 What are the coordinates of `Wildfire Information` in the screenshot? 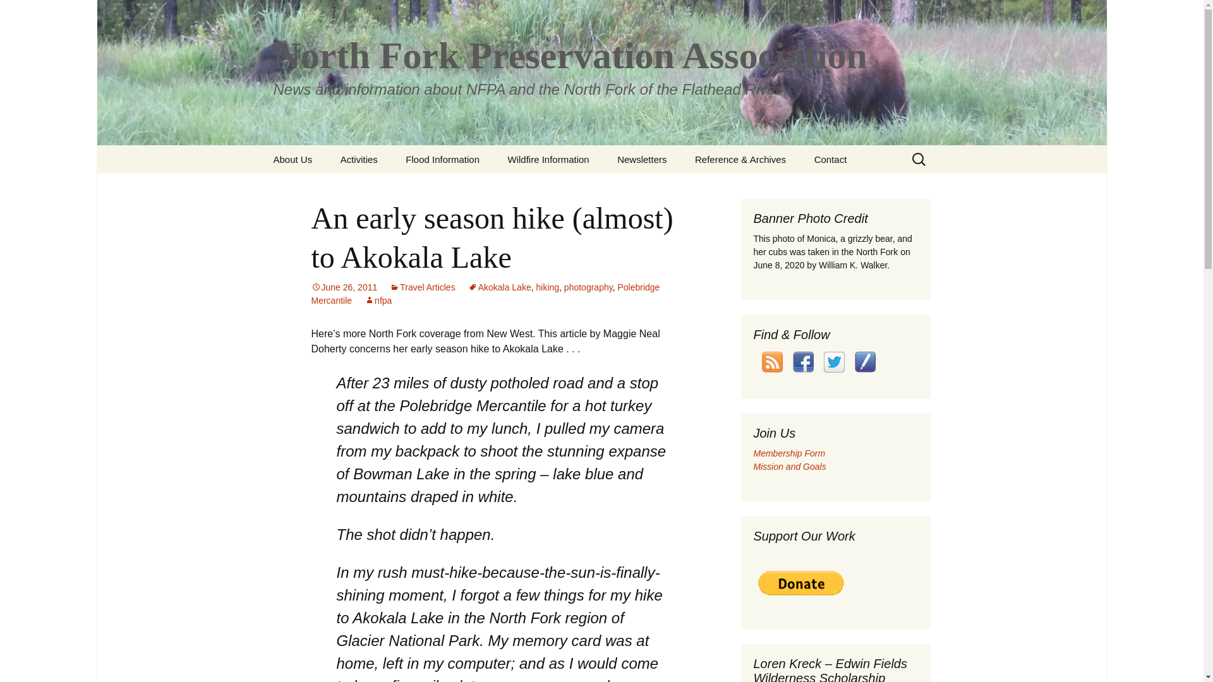 It's located at (548, 159).